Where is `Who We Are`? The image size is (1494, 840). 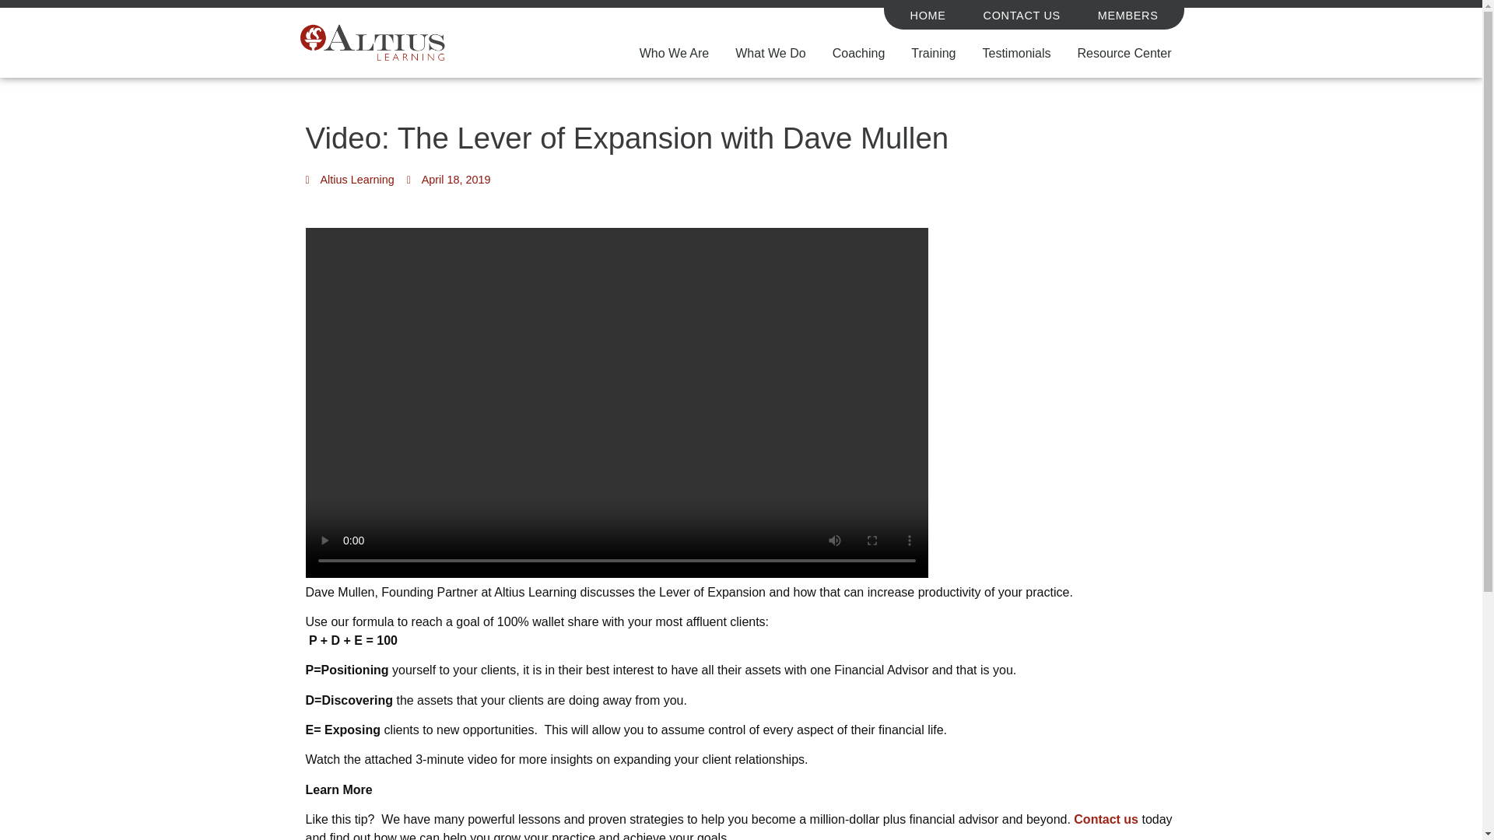
Who We Are is located at coordinates (674, 53).